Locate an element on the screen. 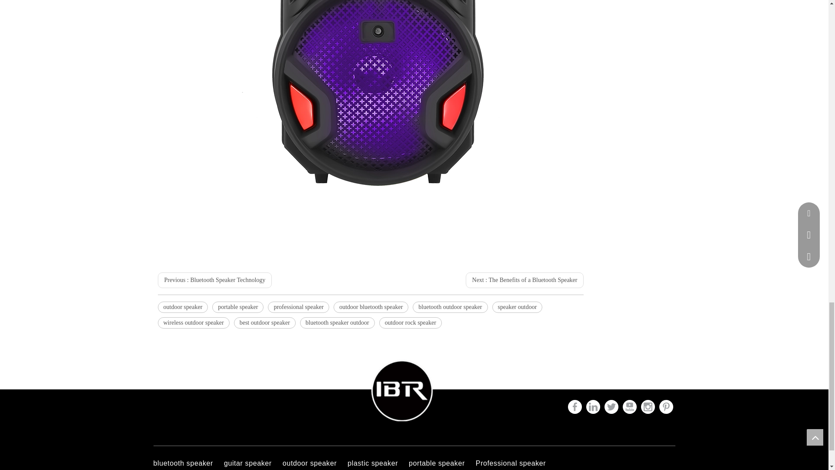  wireless outdoor speaker is located at coordinates (193, 323).